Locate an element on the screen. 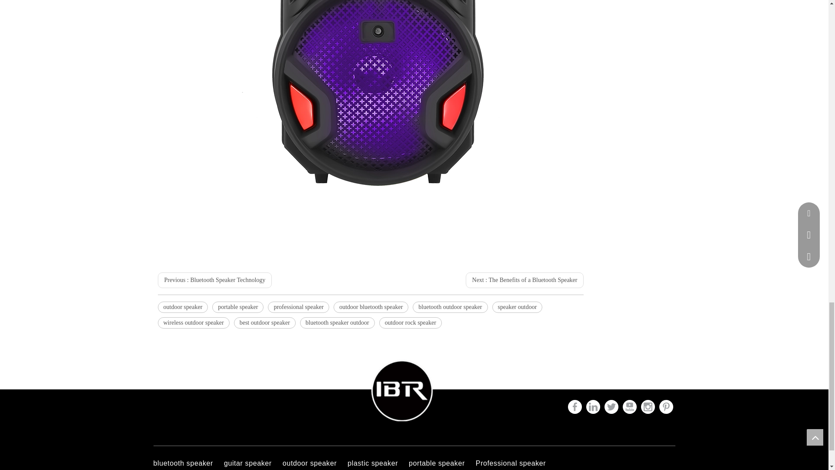  wireless outdoor speaker is located at coordinates (193, 323).